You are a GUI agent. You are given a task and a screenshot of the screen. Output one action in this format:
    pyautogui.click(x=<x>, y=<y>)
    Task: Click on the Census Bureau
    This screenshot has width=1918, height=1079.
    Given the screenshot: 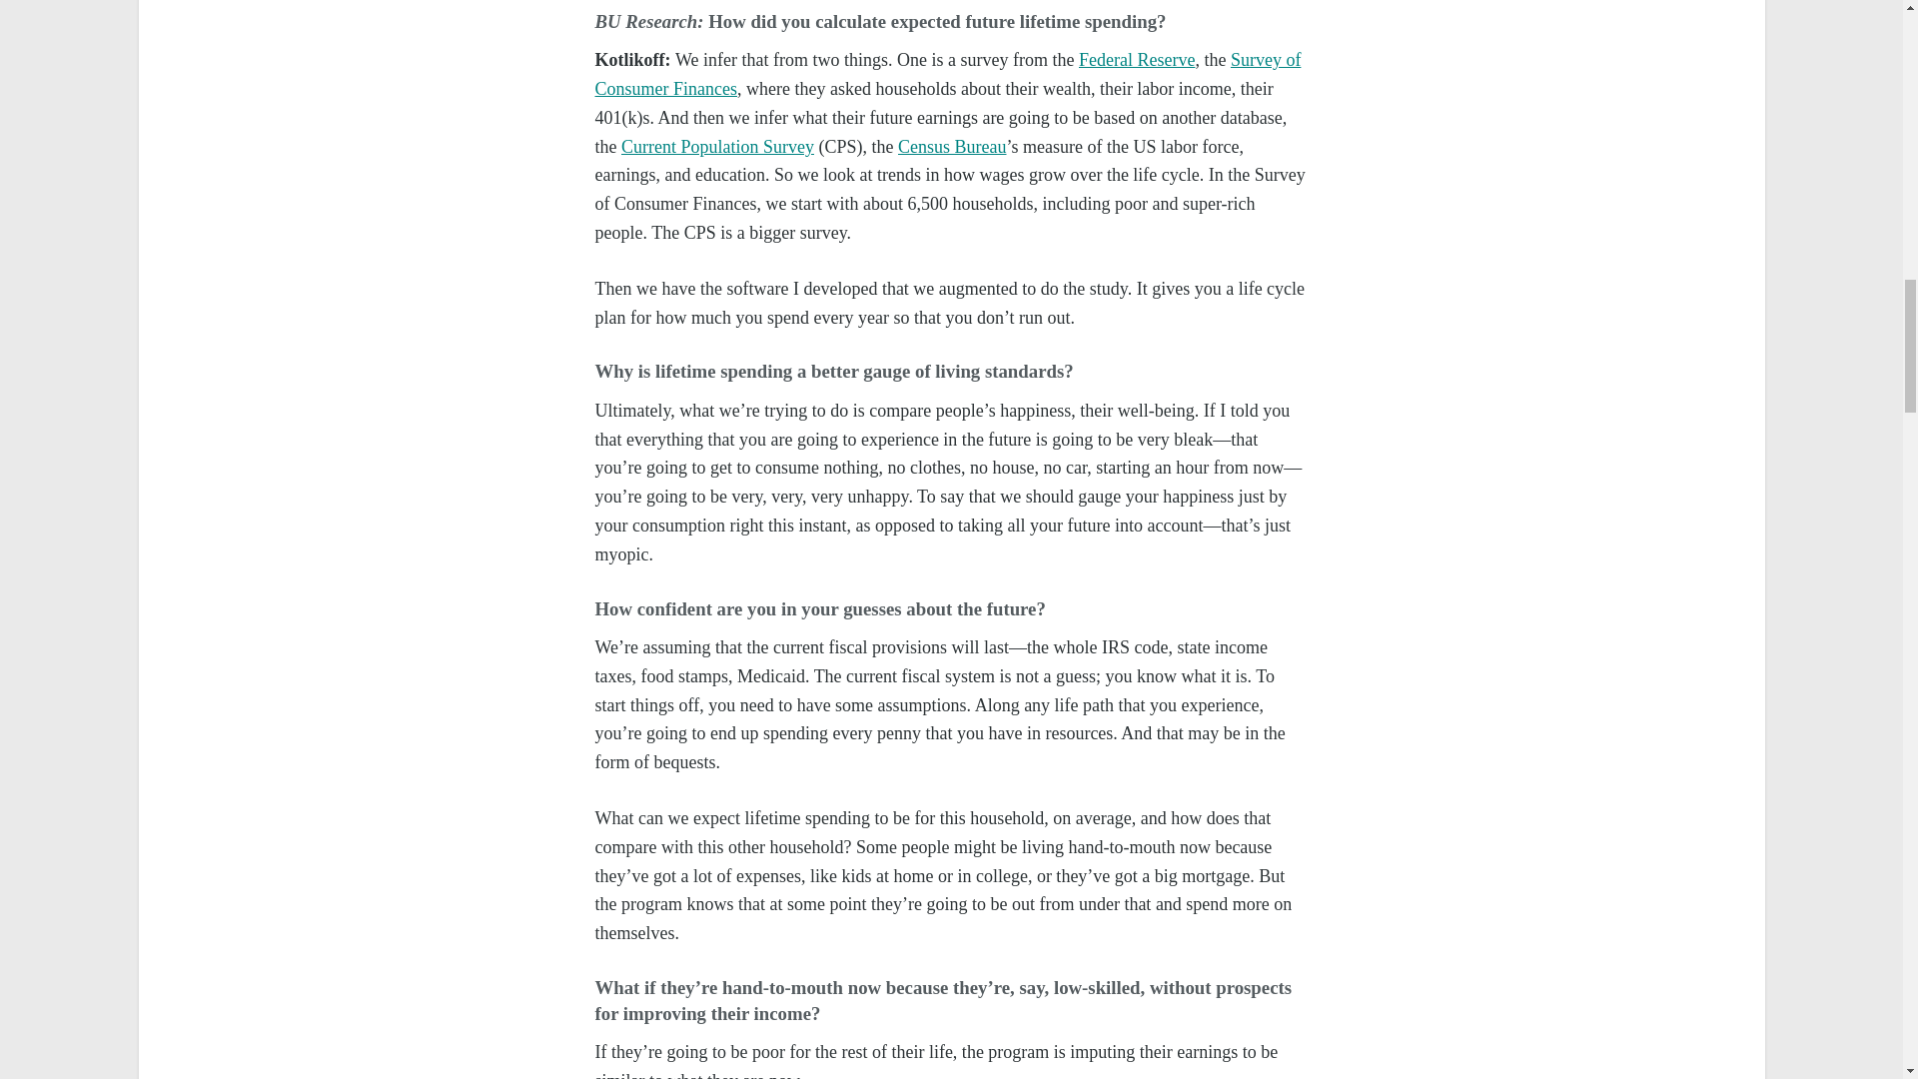 What is the action you would take?
    pyautogui.click(x=951, y=146)
    